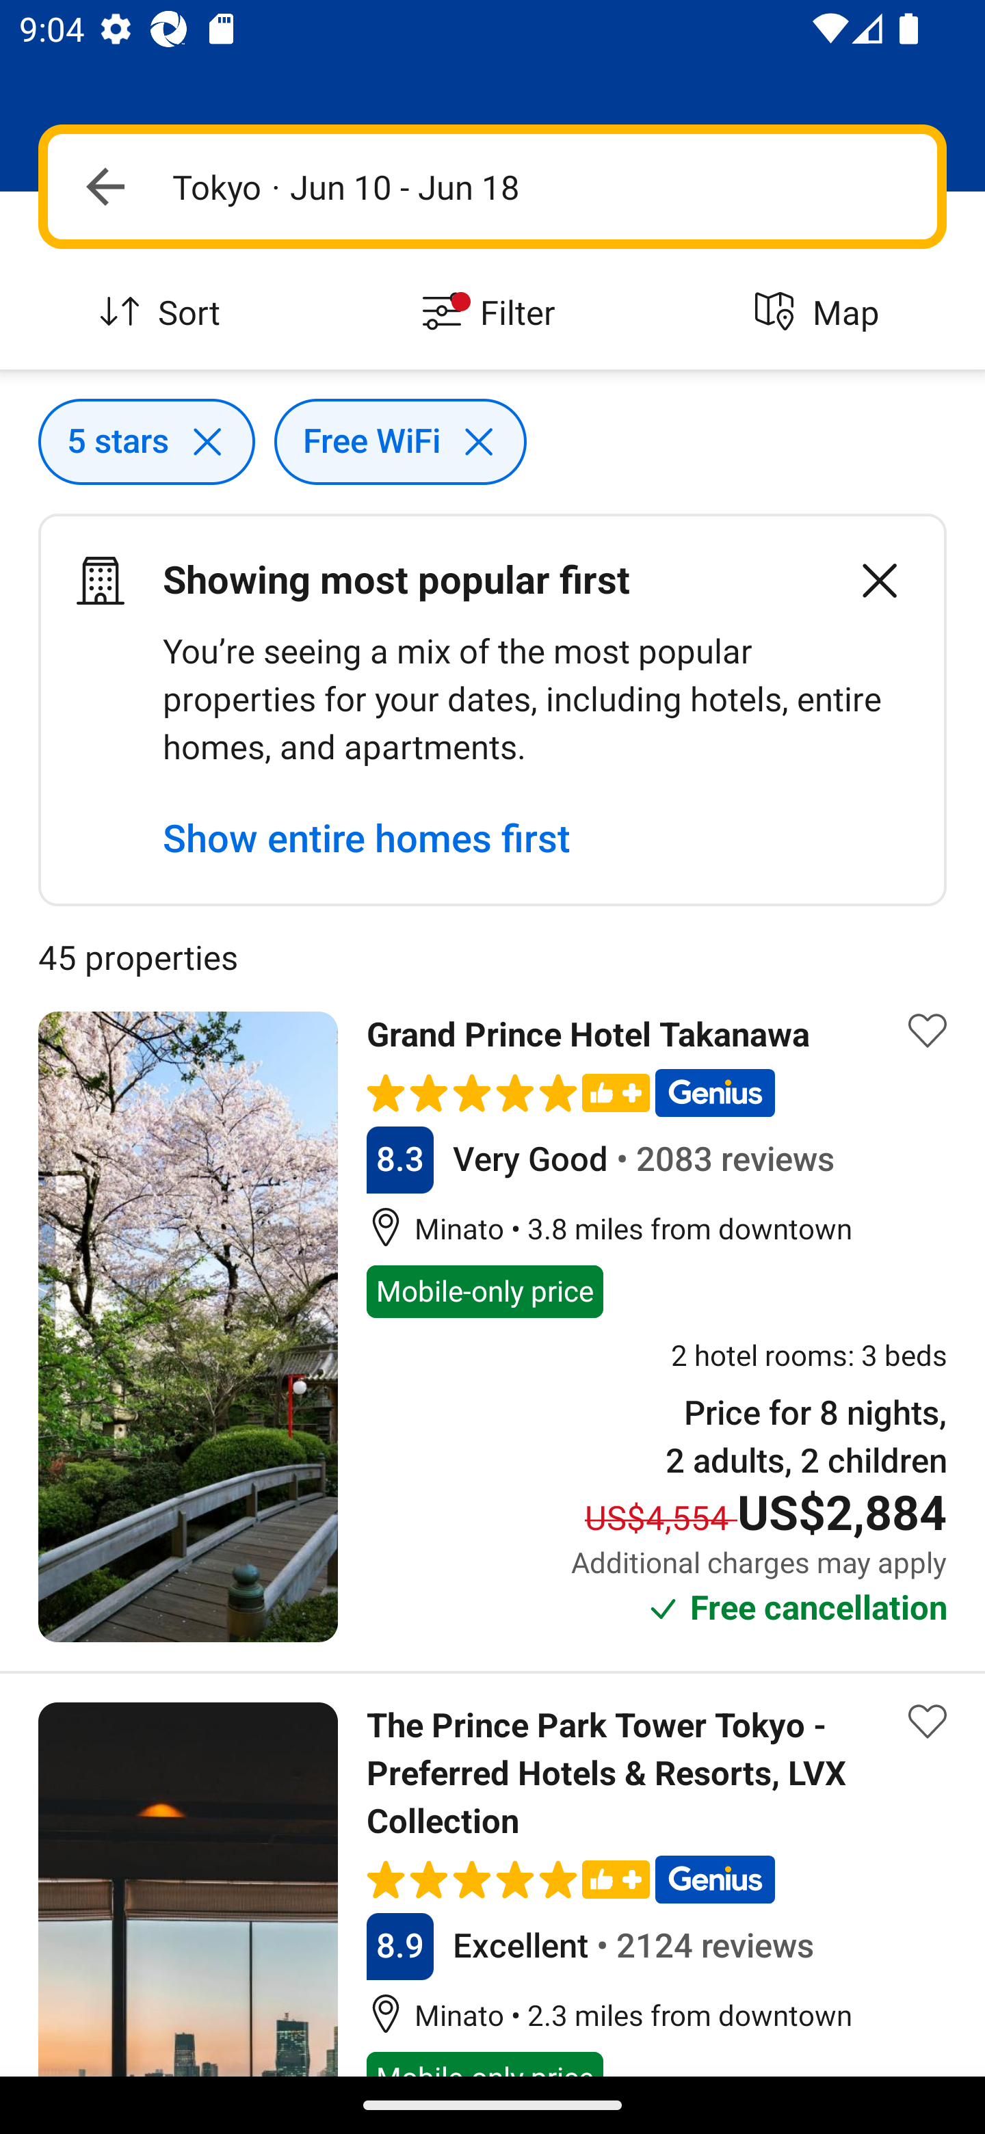  What do you see at coordinates (492, 186) in the screenshot?
I see `Navigate up Tokyo · Jun 10 - Jun 18` at bounding box center [492, 186].